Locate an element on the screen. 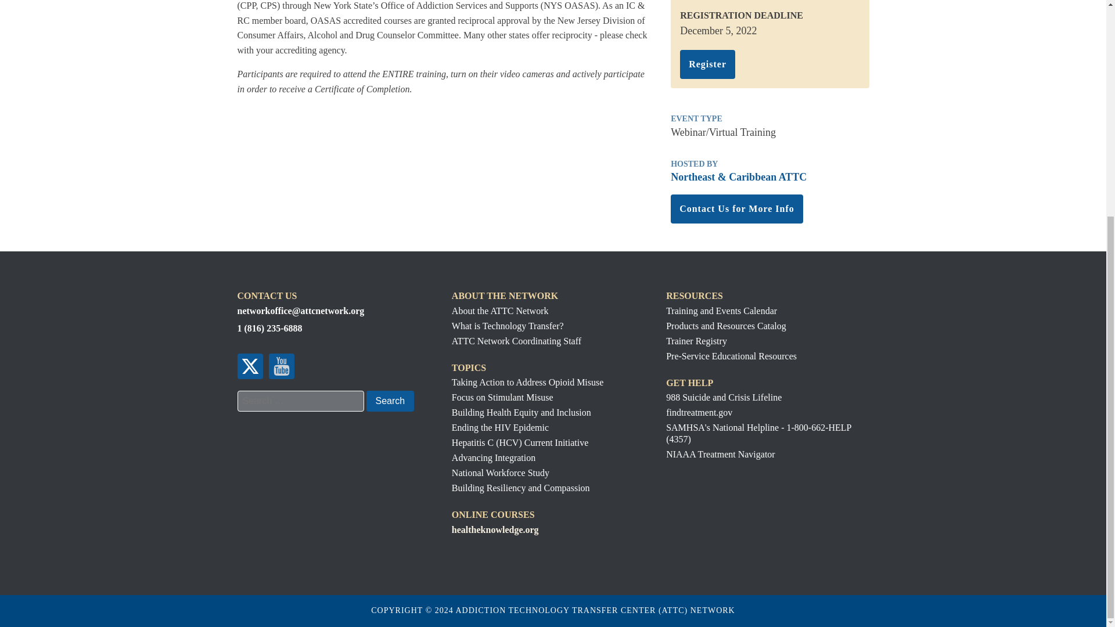 The height and width of the screenshot is (627, 1115). Focus on Stimulant Misuse is located at coordinates (527, 397).